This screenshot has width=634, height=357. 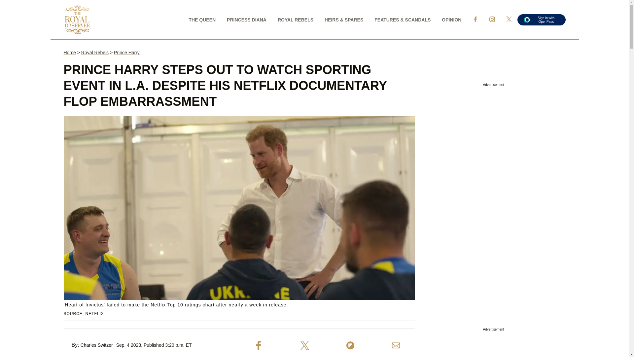 What do you see at coordinates (509, 19) in the screenshot?
I see `LINK TO X` at bounding box center [509, 19].